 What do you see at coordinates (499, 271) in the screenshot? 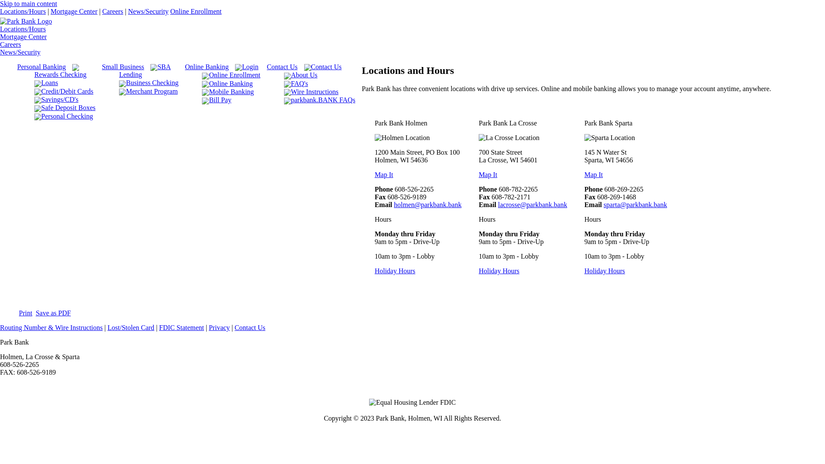
I see `Holiday Hours` at bounding box center [499, 271].